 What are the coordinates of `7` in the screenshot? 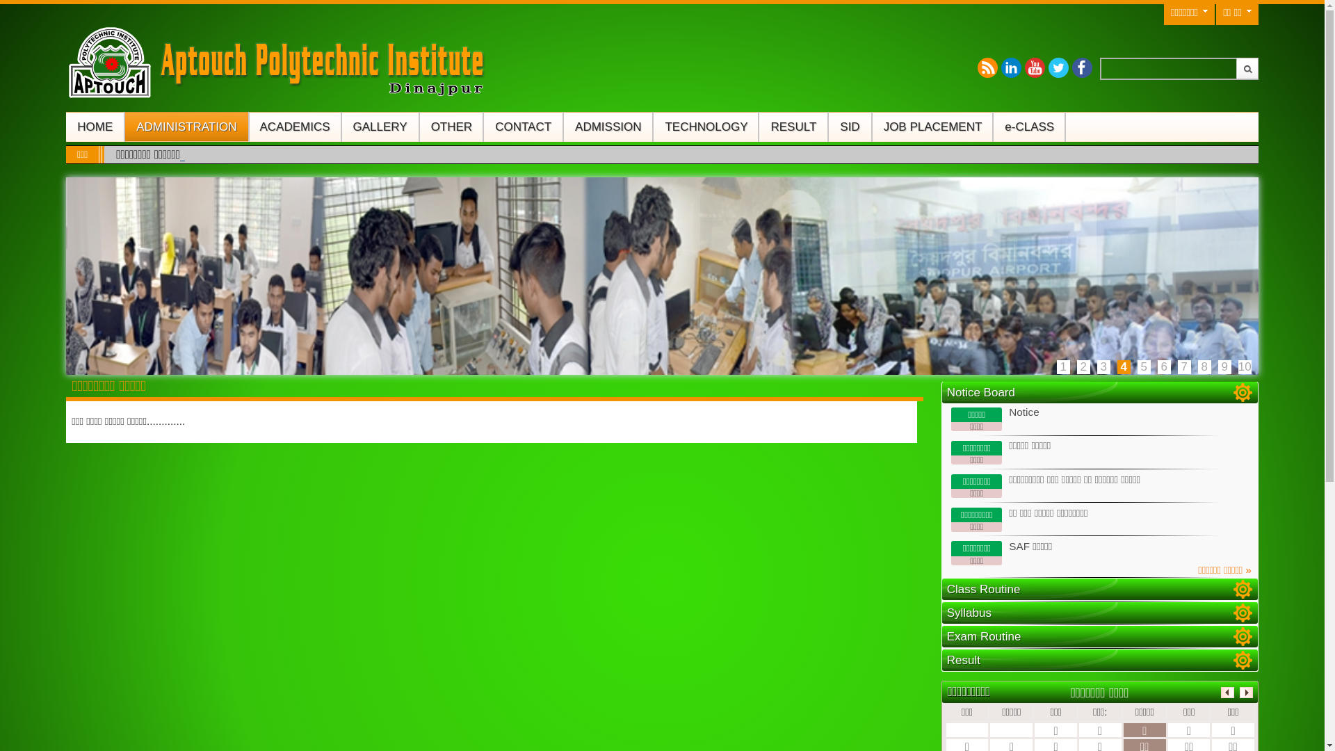 It's located at (1185, 367).